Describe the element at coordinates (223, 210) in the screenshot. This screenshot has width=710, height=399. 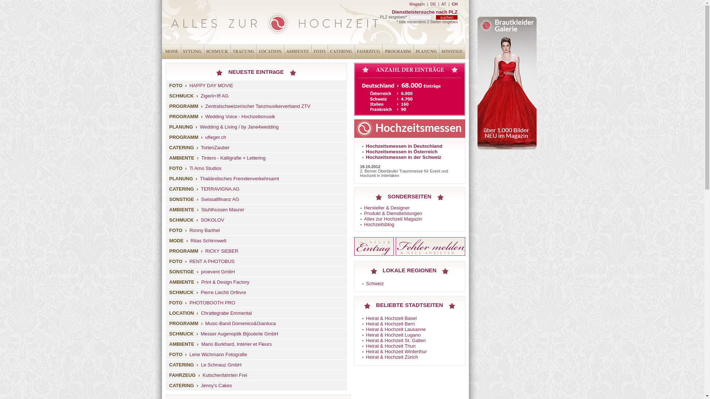
I see `Stuhlhussen Maurer` at that location.